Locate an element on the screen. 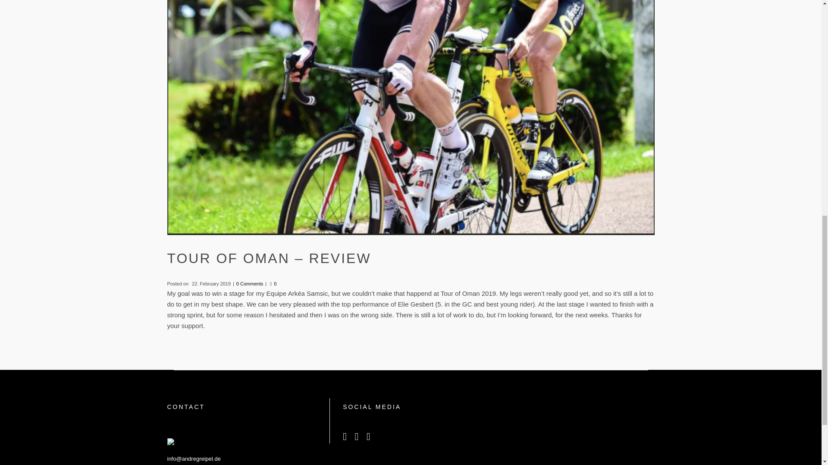 This screenshot has width=828, height=465. 0 Comments is located at coordinates (249, 283).